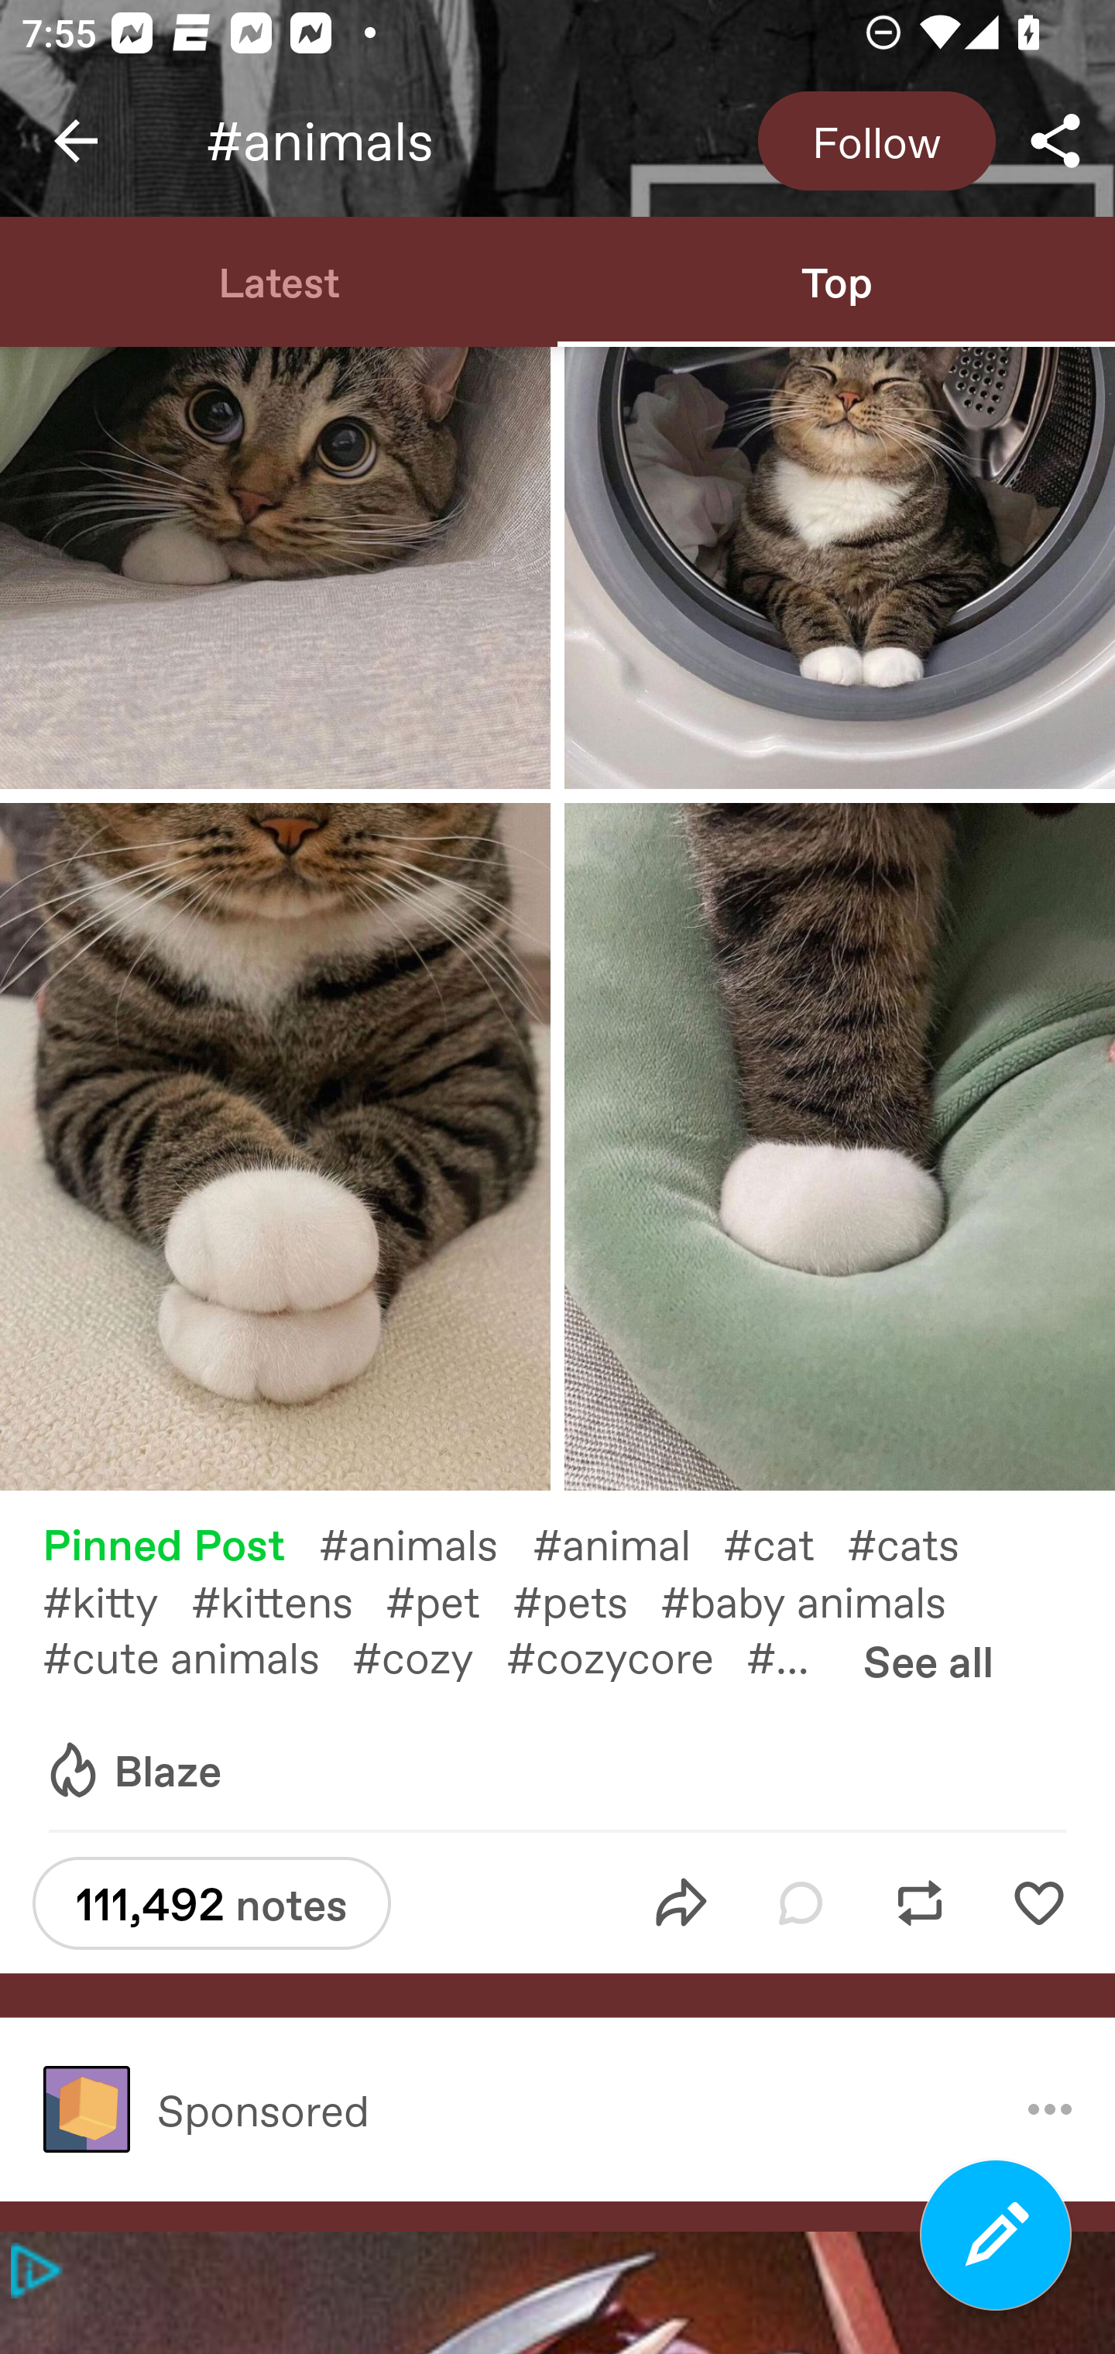  What do you see at coordinates (1038, 1903) in the screenshot?
I see `Like` at bounding box center [1038, 1903].